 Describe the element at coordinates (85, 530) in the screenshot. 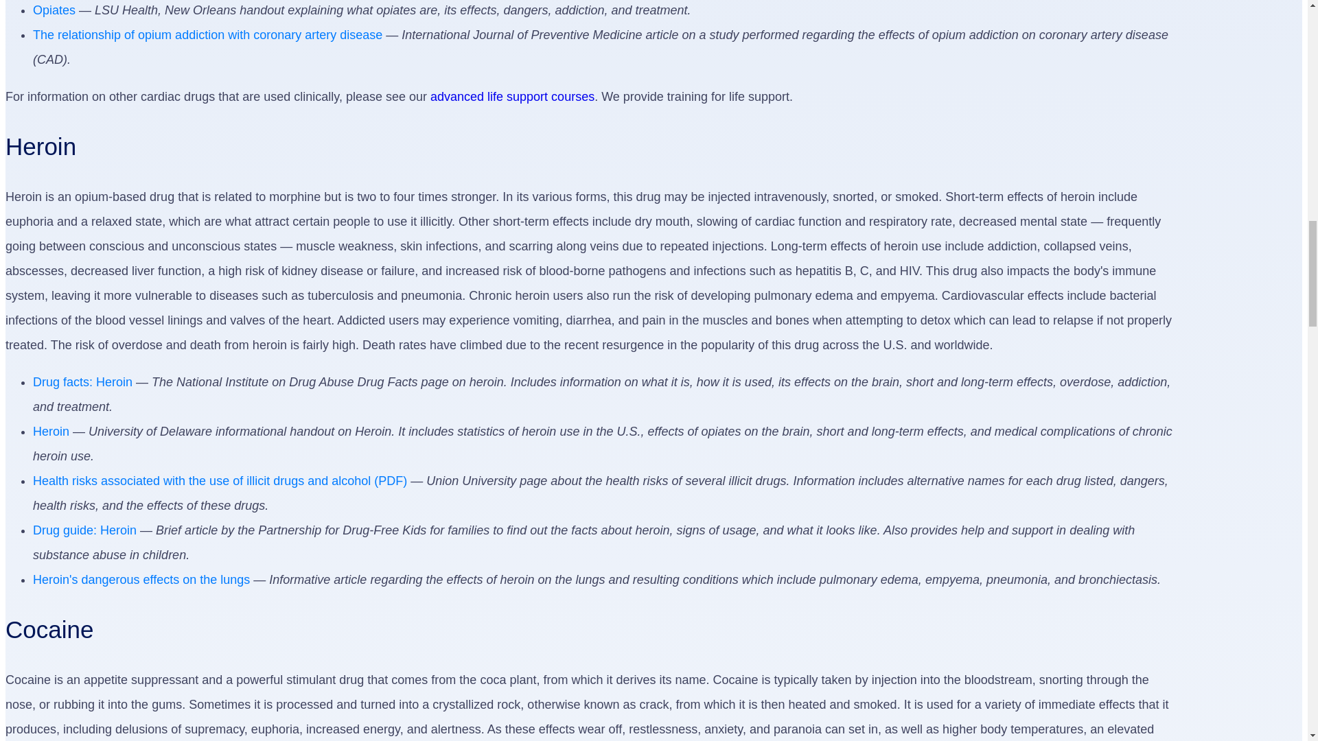

I see `Drug guide: Heroin` at that location.